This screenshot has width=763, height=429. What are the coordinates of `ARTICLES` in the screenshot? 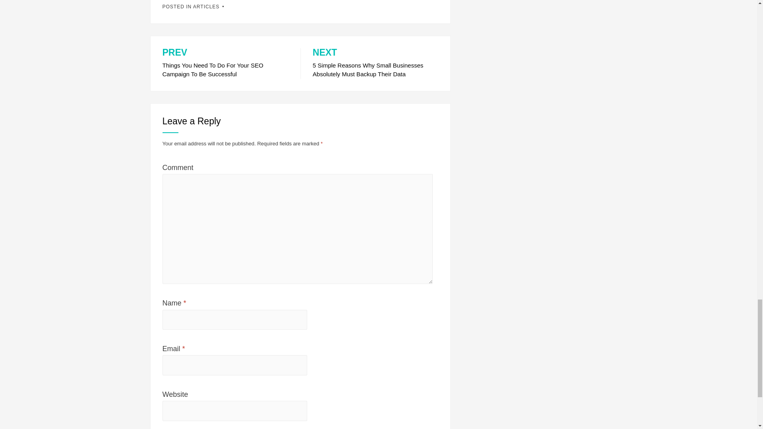 It's located at (206, 6).